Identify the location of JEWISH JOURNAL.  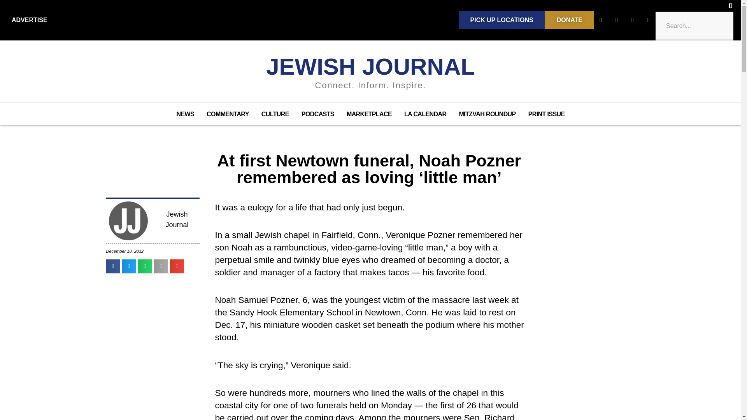
(370, 67).